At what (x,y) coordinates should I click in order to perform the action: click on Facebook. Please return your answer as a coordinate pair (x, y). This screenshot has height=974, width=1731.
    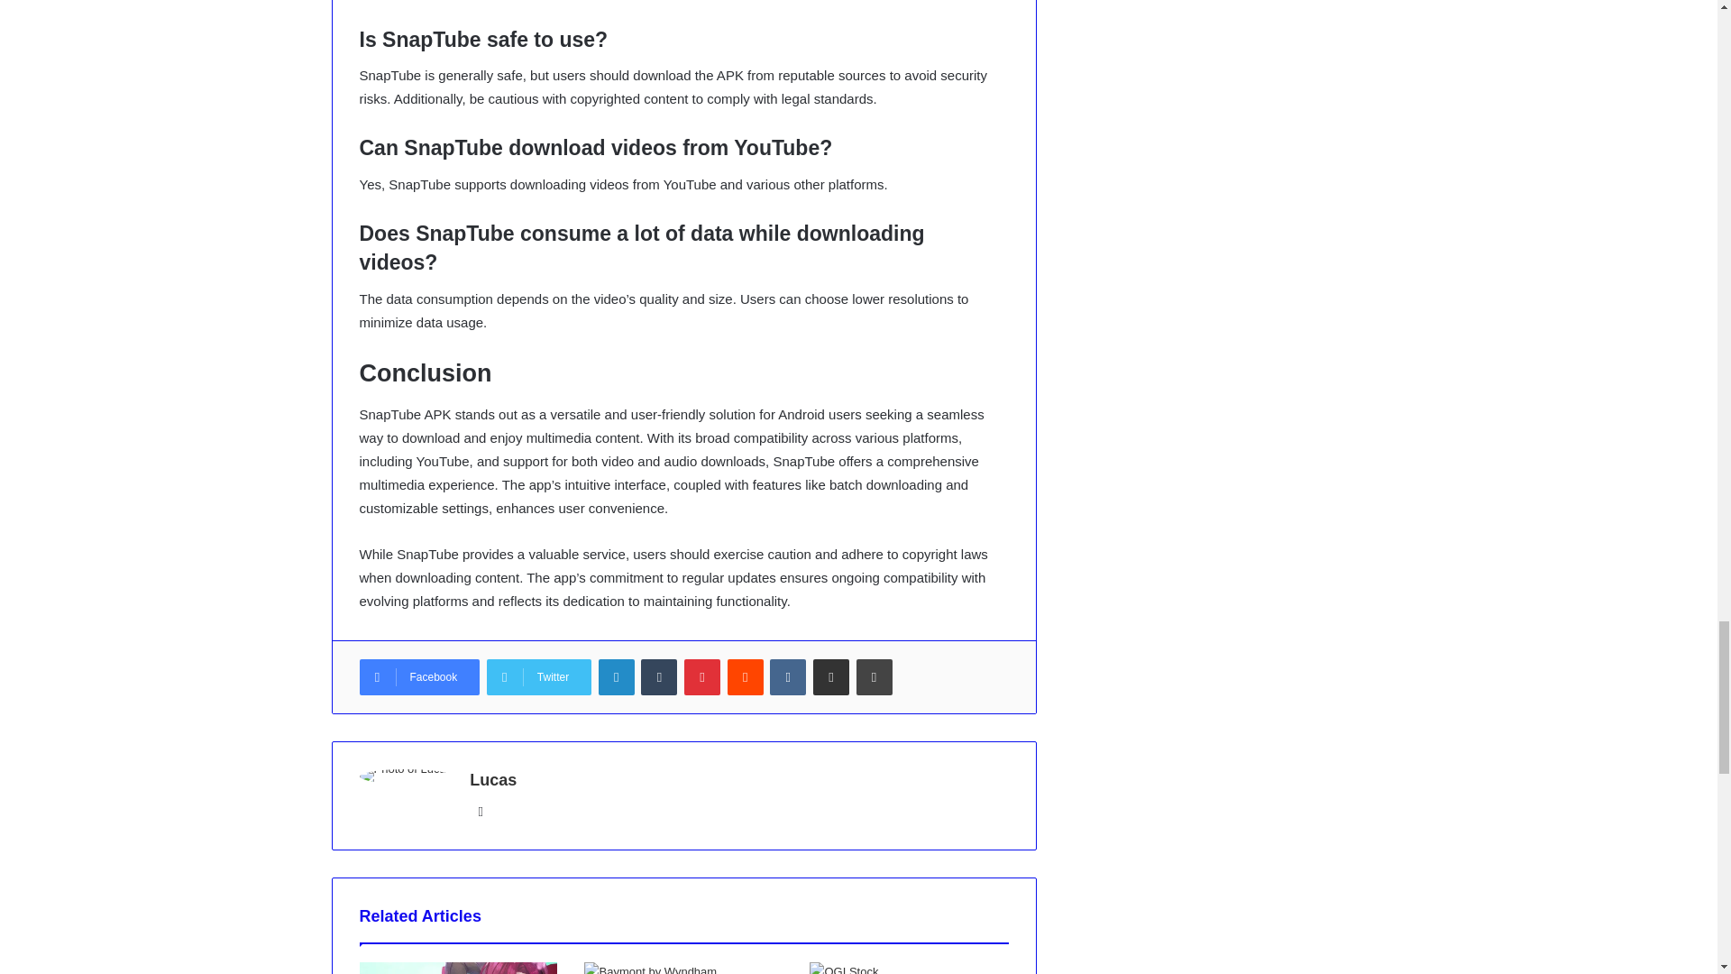
    Looking at the image, I should click on (418, 677).